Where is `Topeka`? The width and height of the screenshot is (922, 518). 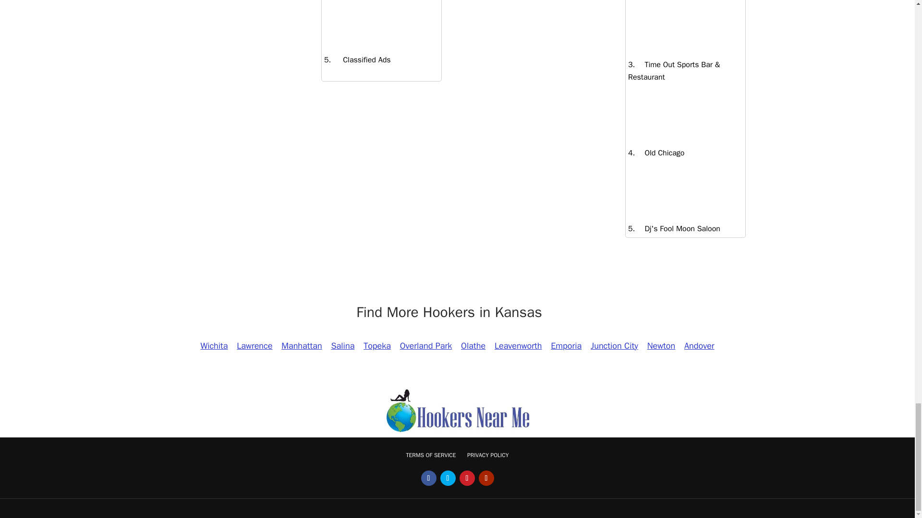
Topeka is located at coordinates (377, 345).